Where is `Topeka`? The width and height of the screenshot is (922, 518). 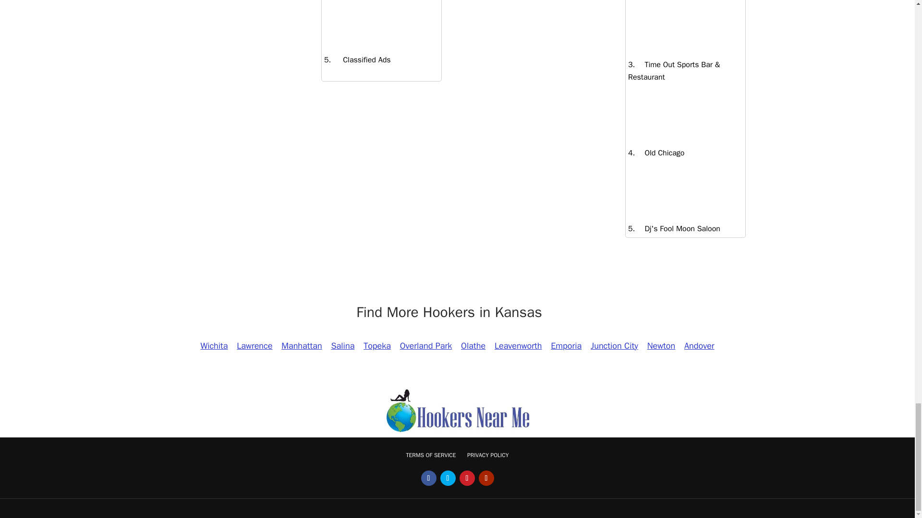
Topeka is located at coordinates (377, 345).